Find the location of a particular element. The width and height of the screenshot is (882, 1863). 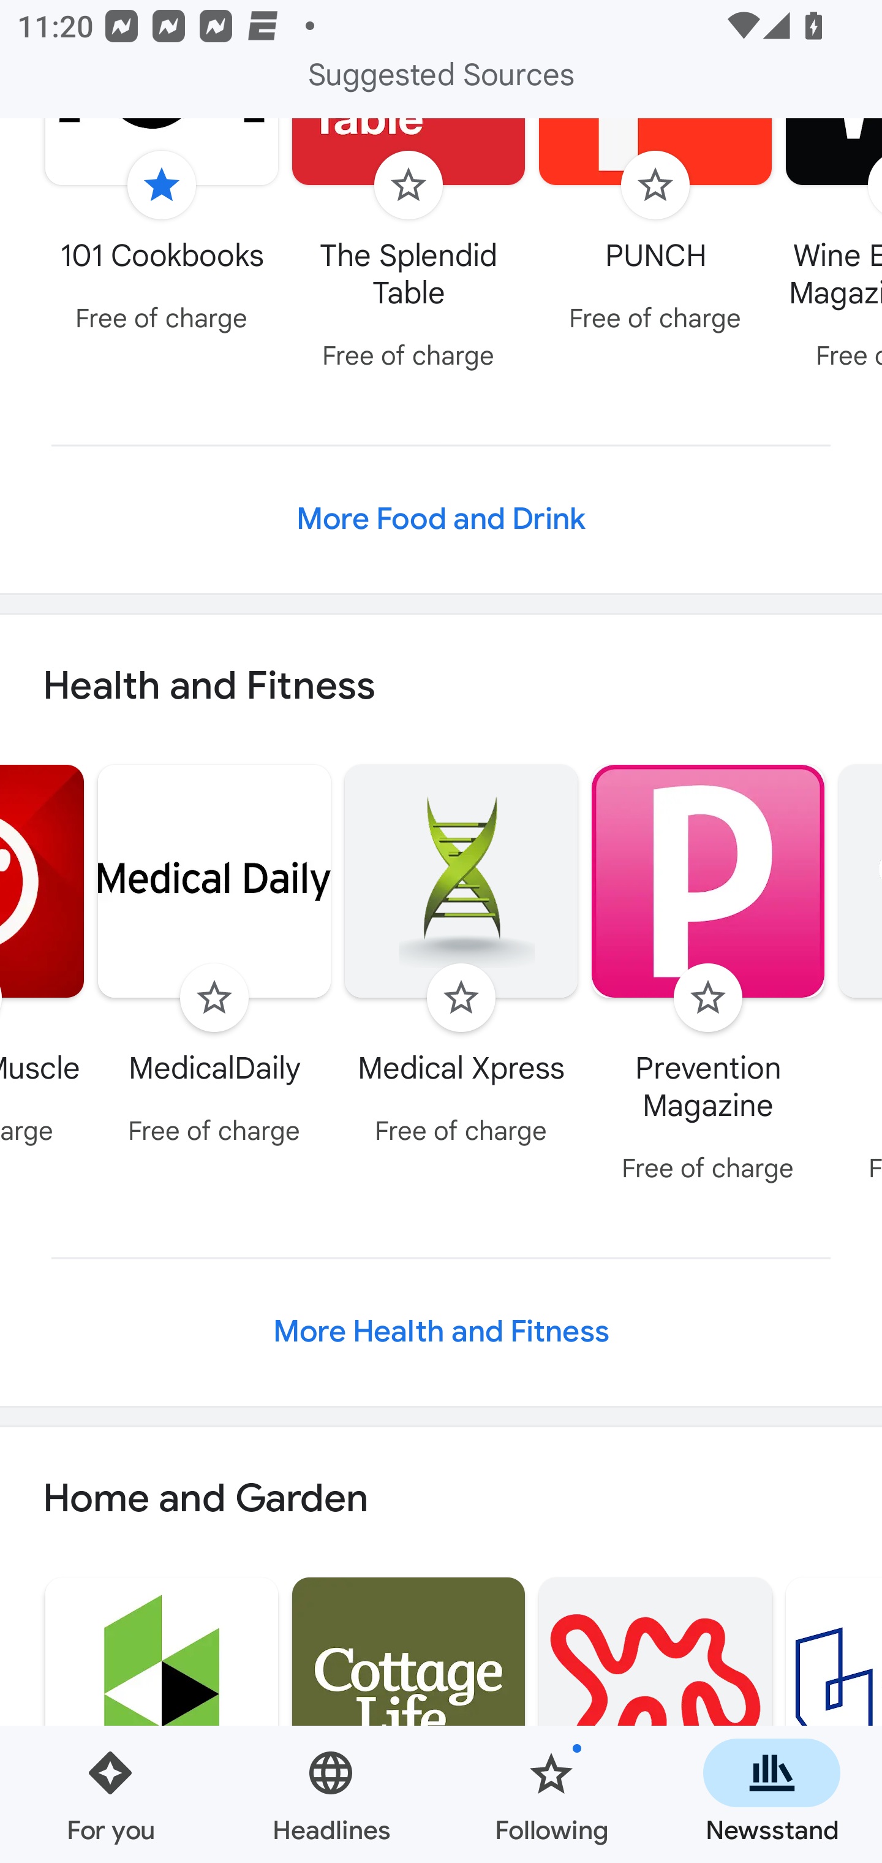

Follow Medical Xpress Free of charge is located at coordinates (461, 958).